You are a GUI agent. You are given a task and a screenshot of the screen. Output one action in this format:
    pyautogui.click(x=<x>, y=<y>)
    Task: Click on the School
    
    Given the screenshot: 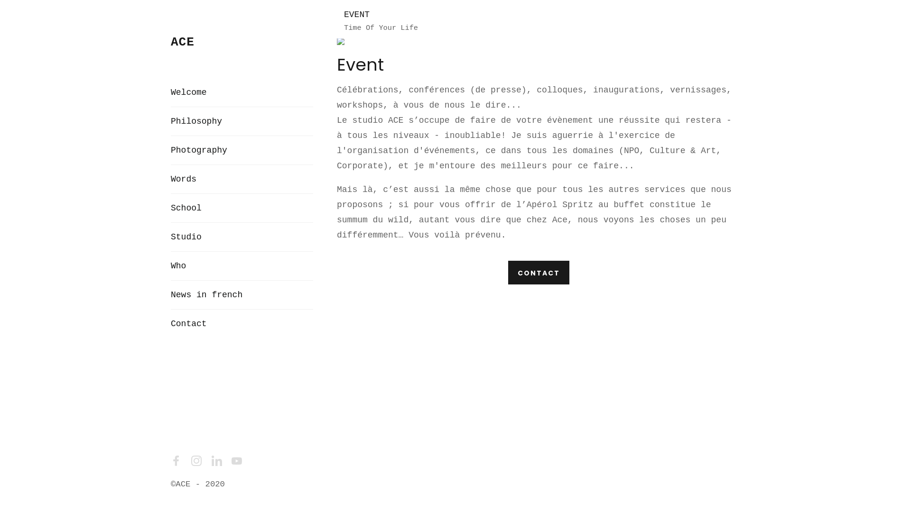 What is the action you would take?
    pyautogui.click(x=242, y=208)
    